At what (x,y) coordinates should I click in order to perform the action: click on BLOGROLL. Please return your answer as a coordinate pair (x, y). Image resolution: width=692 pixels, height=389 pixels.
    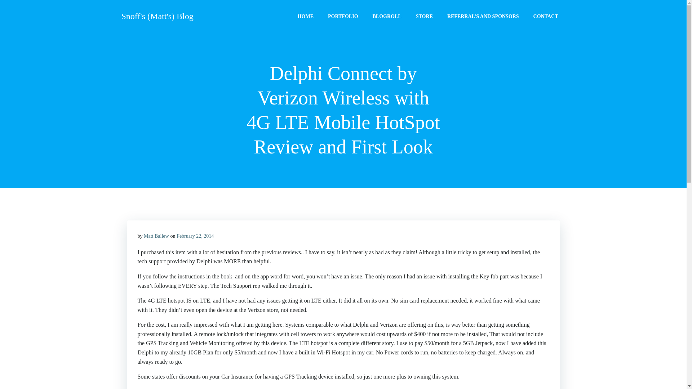
    Looking at the image, I should click on (387, 16).